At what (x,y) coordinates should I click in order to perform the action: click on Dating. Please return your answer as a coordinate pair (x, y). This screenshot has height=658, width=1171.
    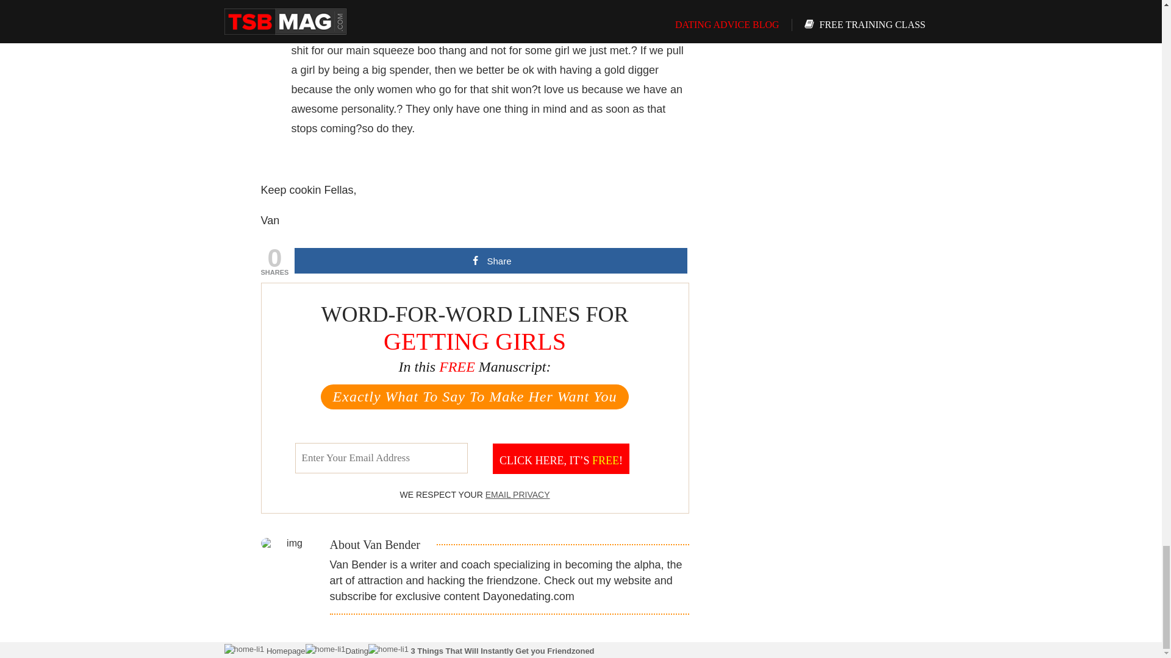
    Looking at the image, I should click on (357, 651).